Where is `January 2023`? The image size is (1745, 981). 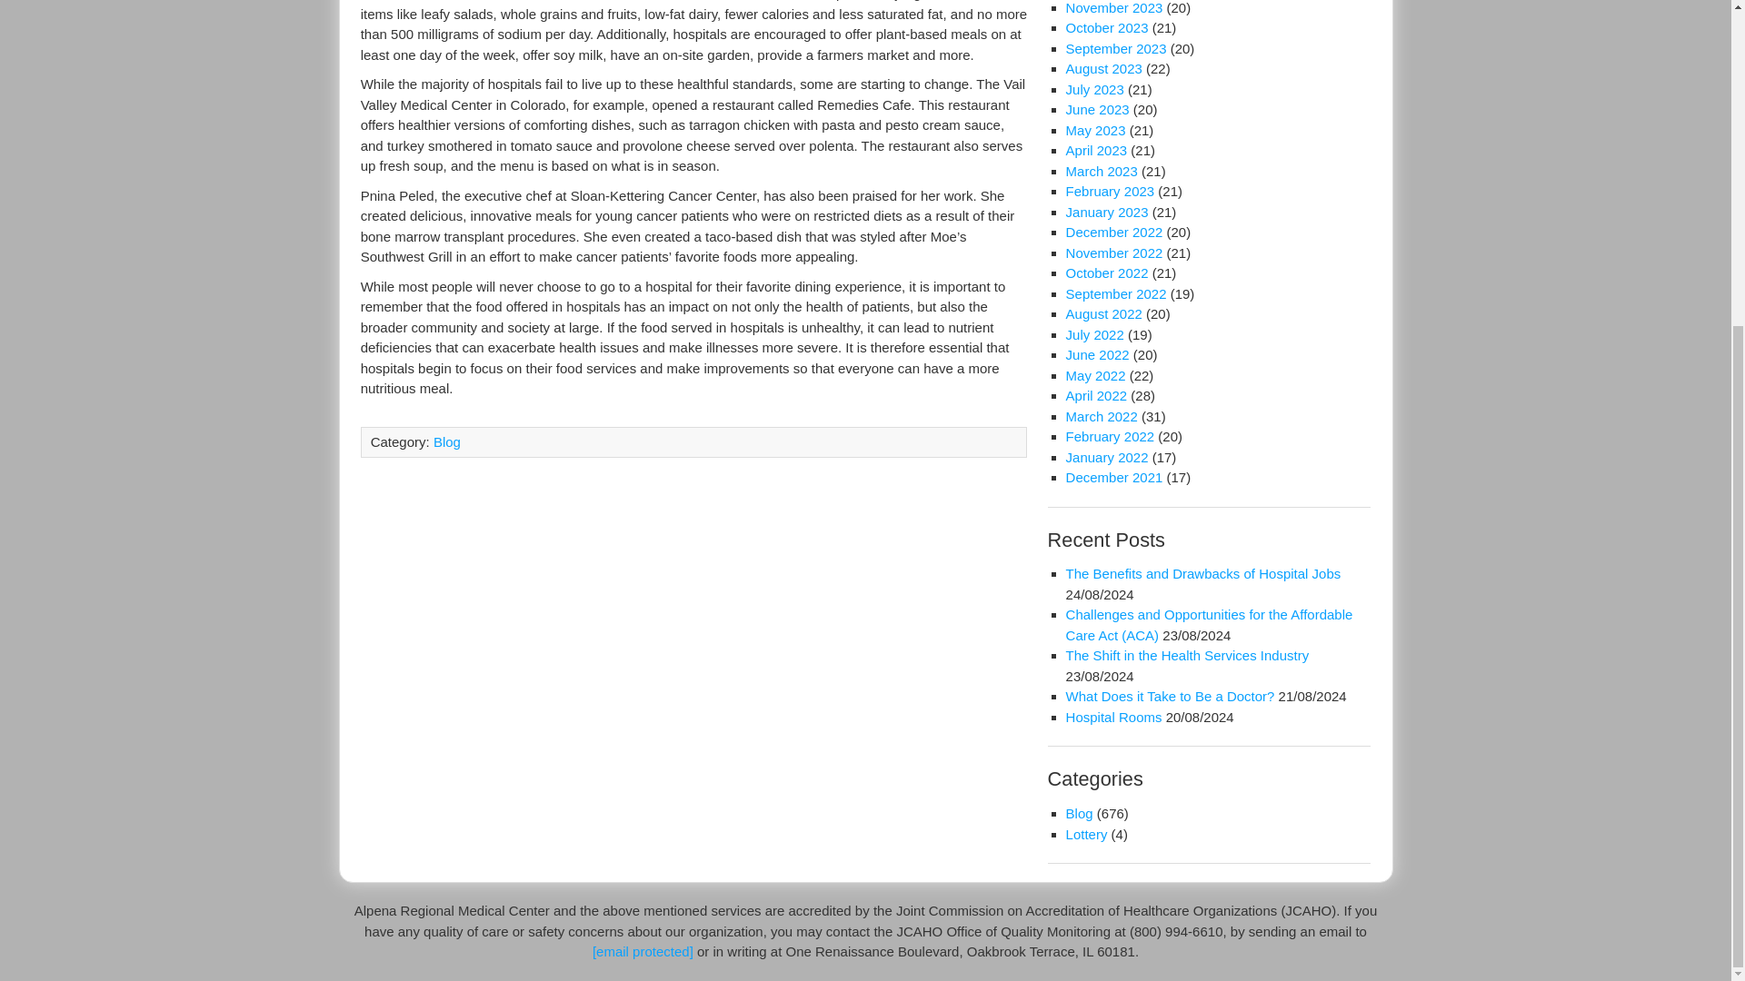 January 2023 is located at coordinates (1107, 211).